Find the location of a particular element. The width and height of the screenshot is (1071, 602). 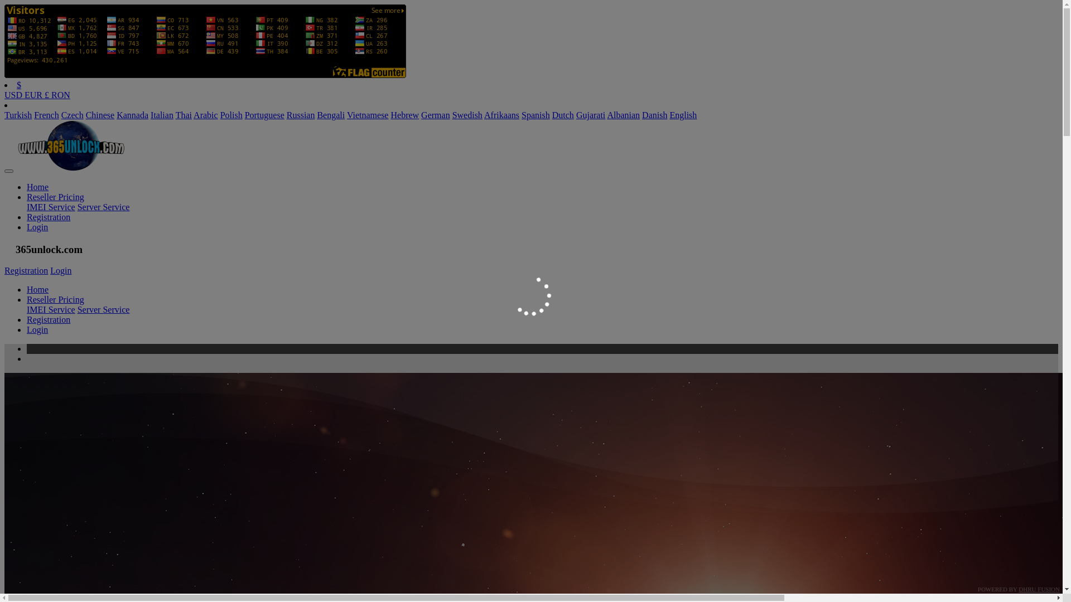

English is located at coordinates (683, 115).